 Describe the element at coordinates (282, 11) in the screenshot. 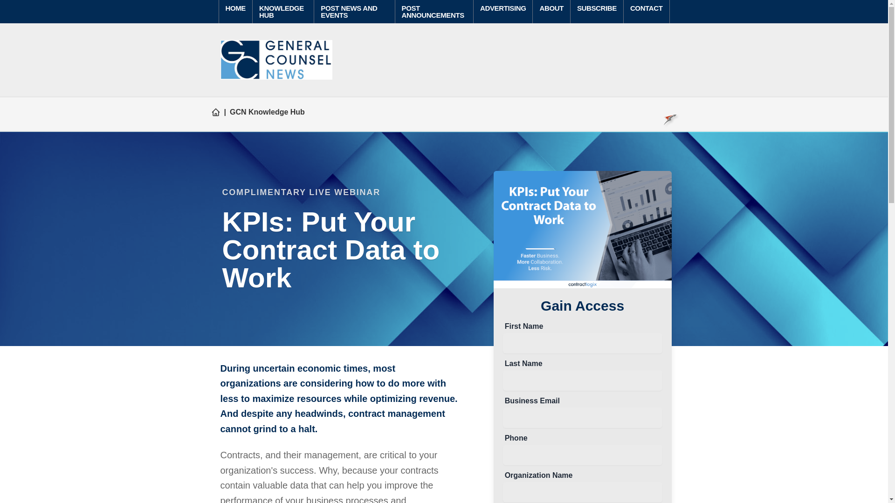

I see `KNOWLEDGE HUB` at that location.